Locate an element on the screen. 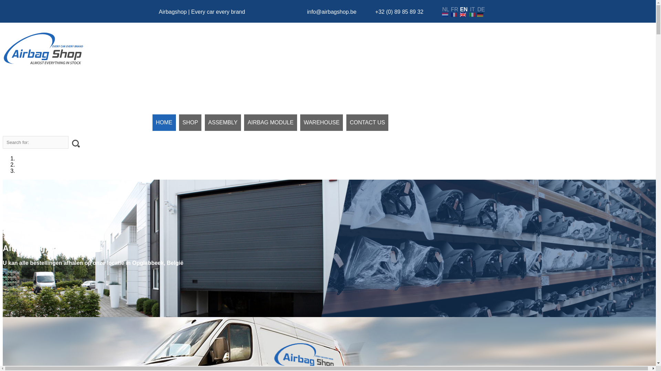 The height and width of the screenshot is (371, 661). HOME is located at coordinates (164, 123).